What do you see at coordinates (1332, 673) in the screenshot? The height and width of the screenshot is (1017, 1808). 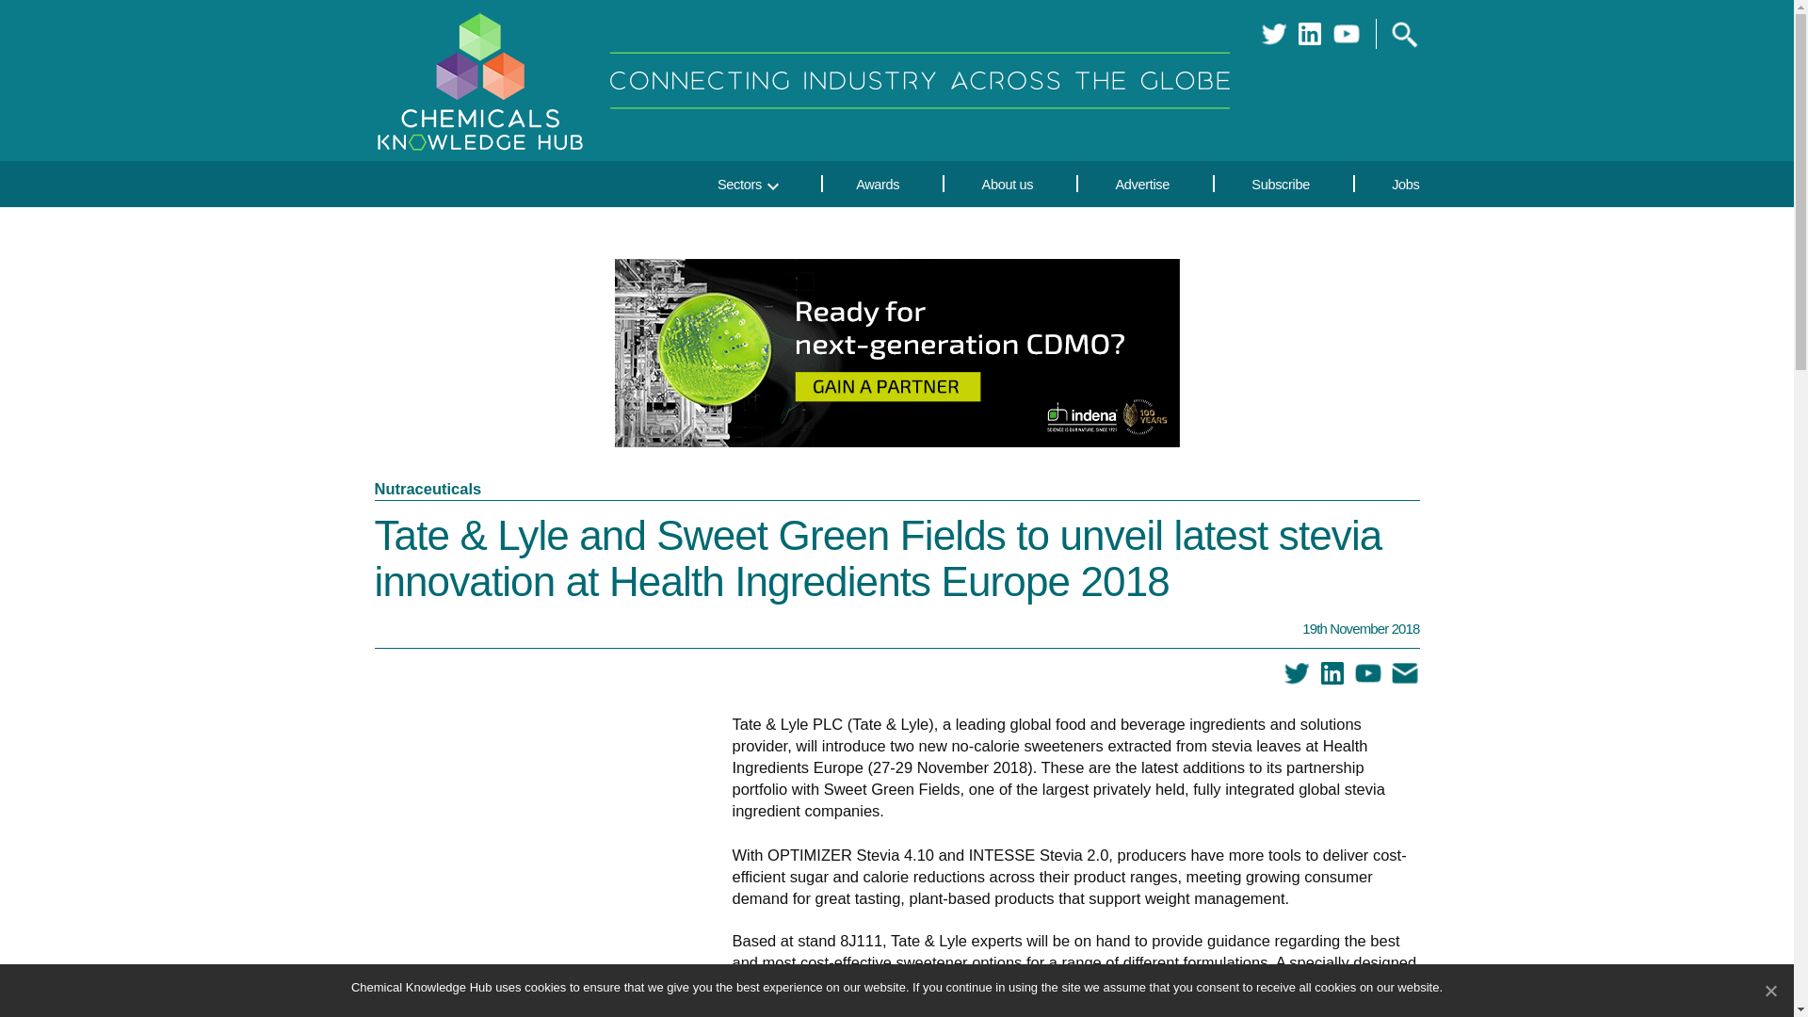 I see `linkedin` at bounding box center [1332, 673].